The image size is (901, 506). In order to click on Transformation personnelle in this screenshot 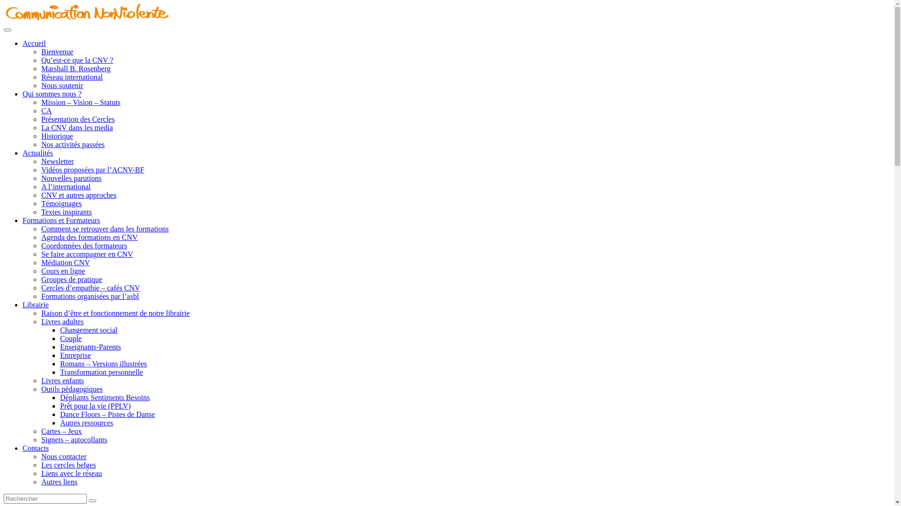, I will do `click(101, 372)`.